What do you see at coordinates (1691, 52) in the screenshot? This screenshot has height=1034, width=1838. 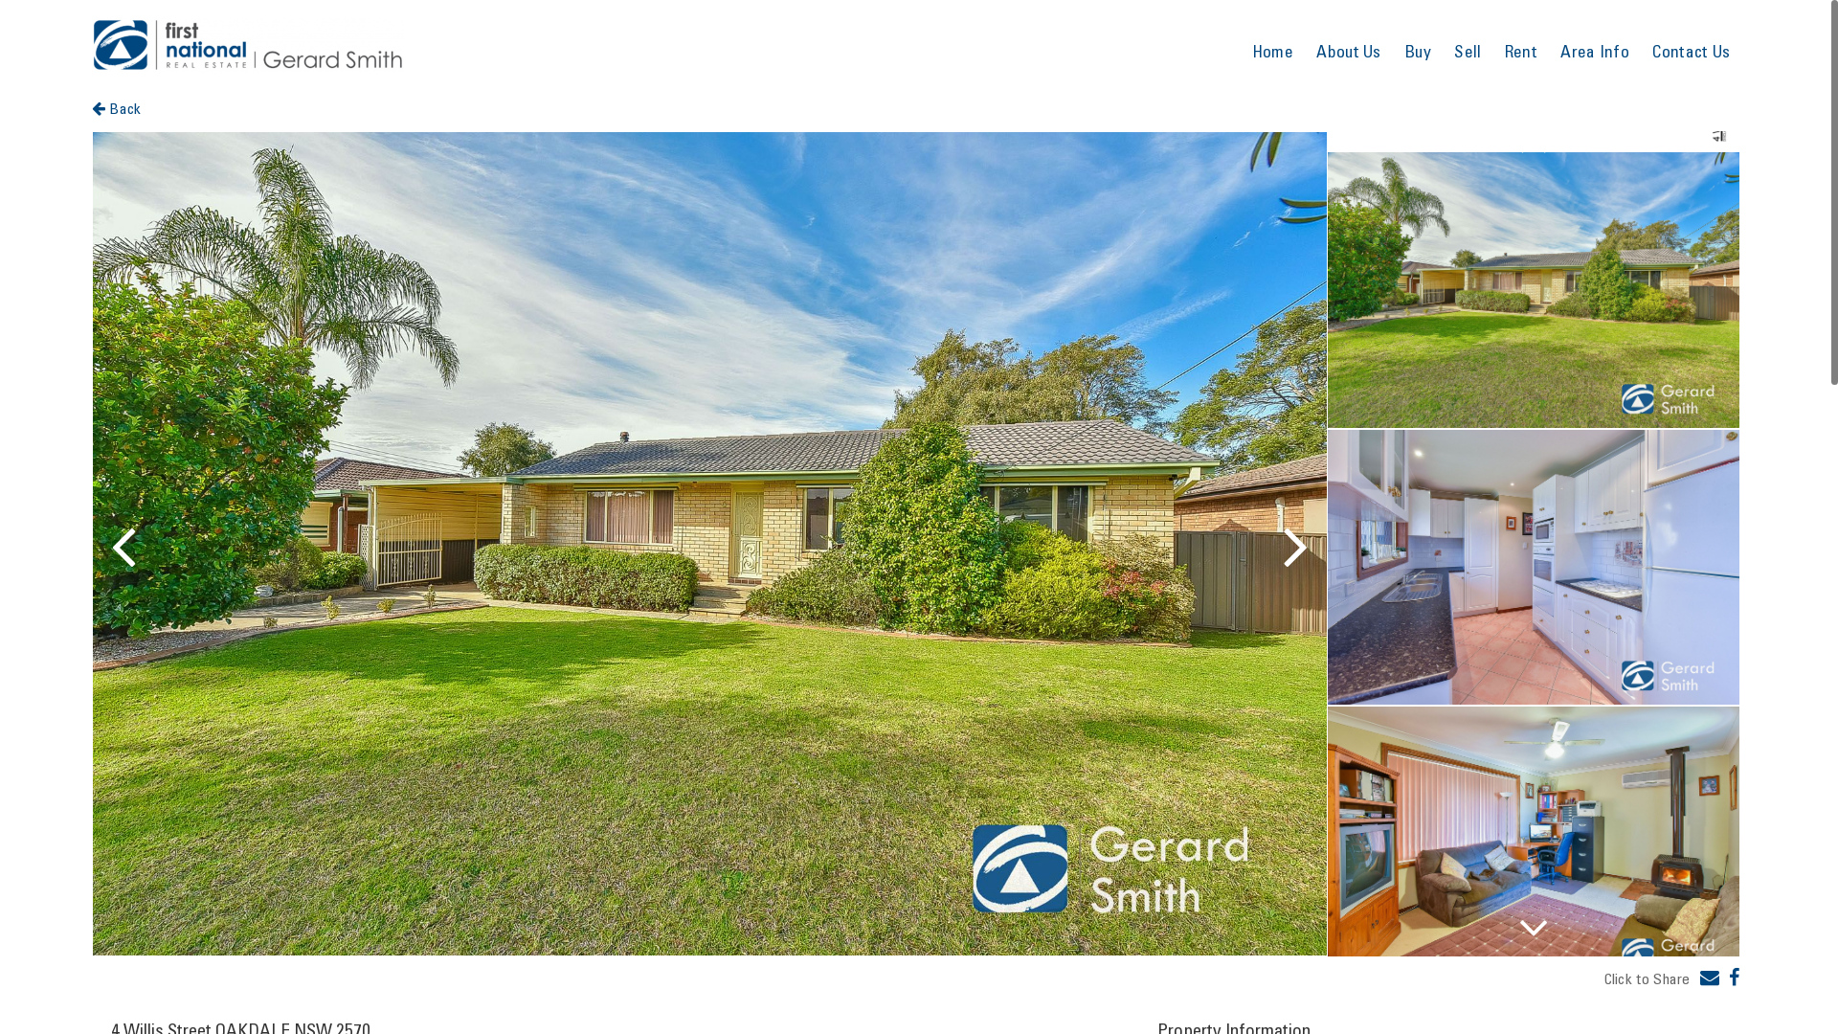 I see `Contact Us` at bounding box center [1691, 52].